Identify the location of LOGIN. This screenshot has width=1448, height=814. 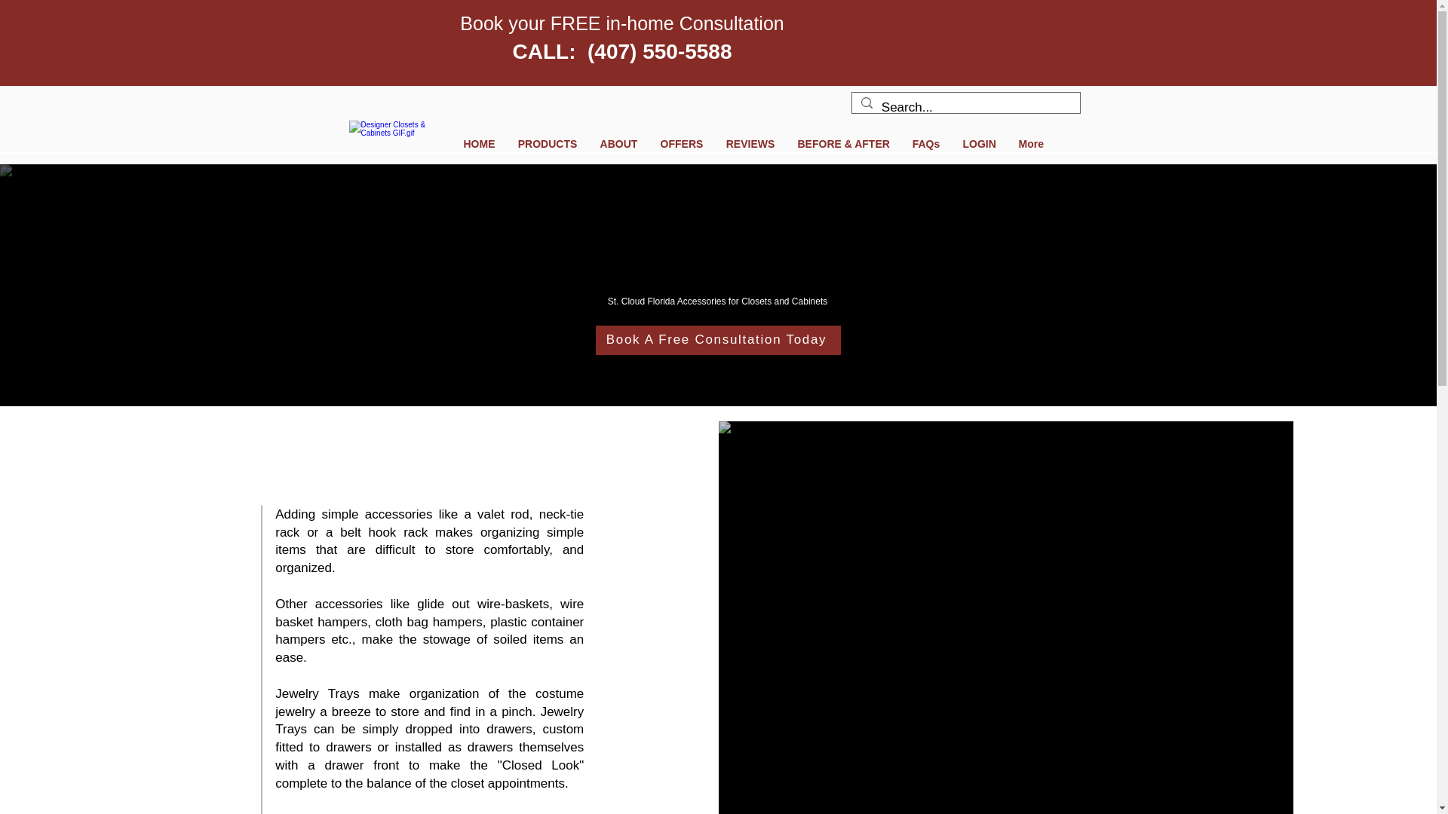
(979, 143).